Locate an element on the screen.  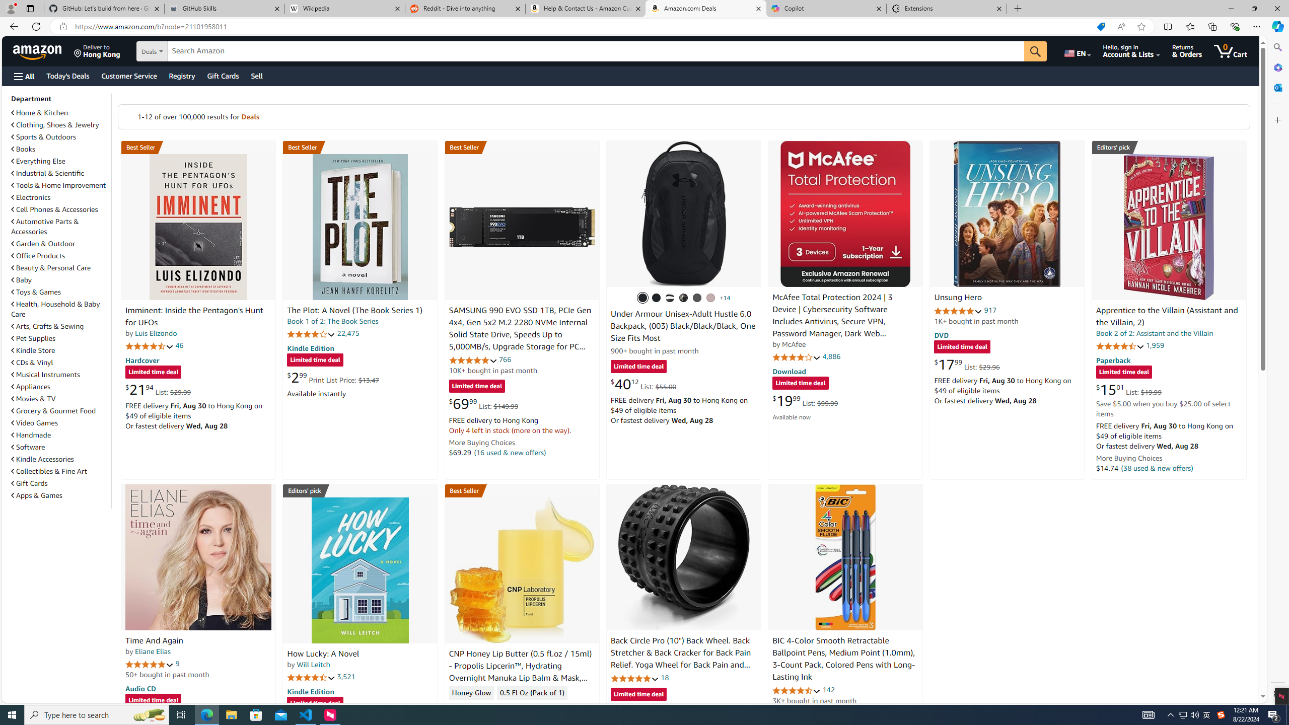
Gift Cards is located at coordinates (29, 483).